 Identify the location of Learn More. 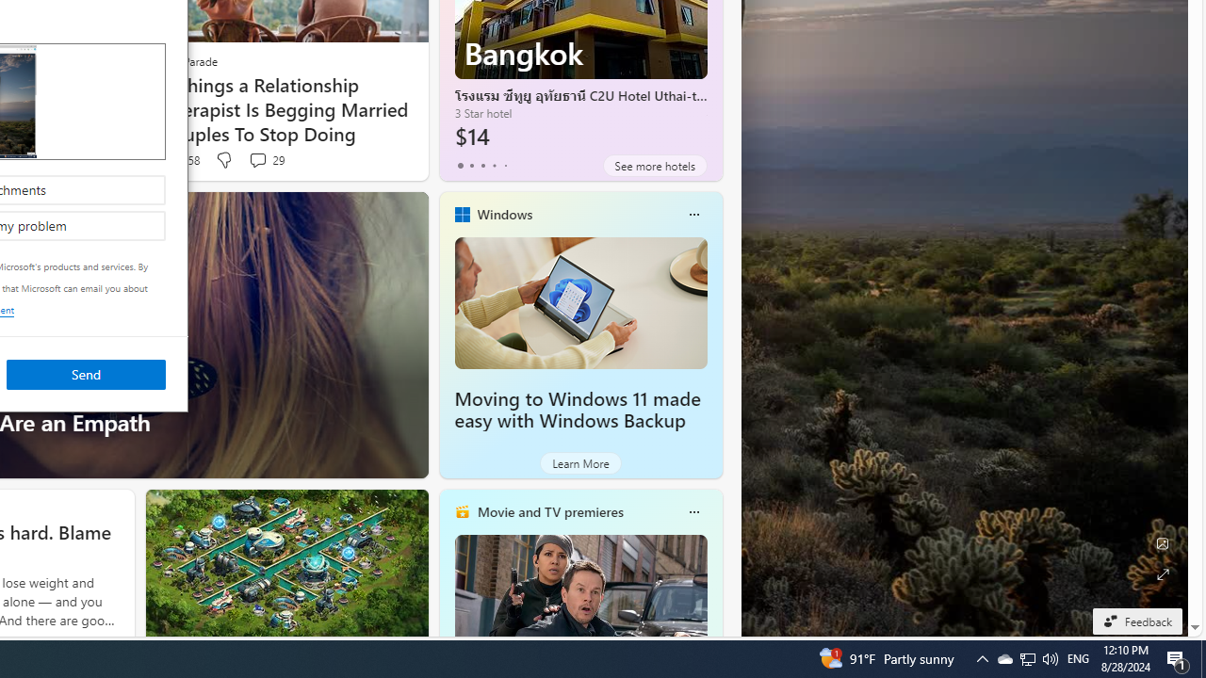
(1050, 659).